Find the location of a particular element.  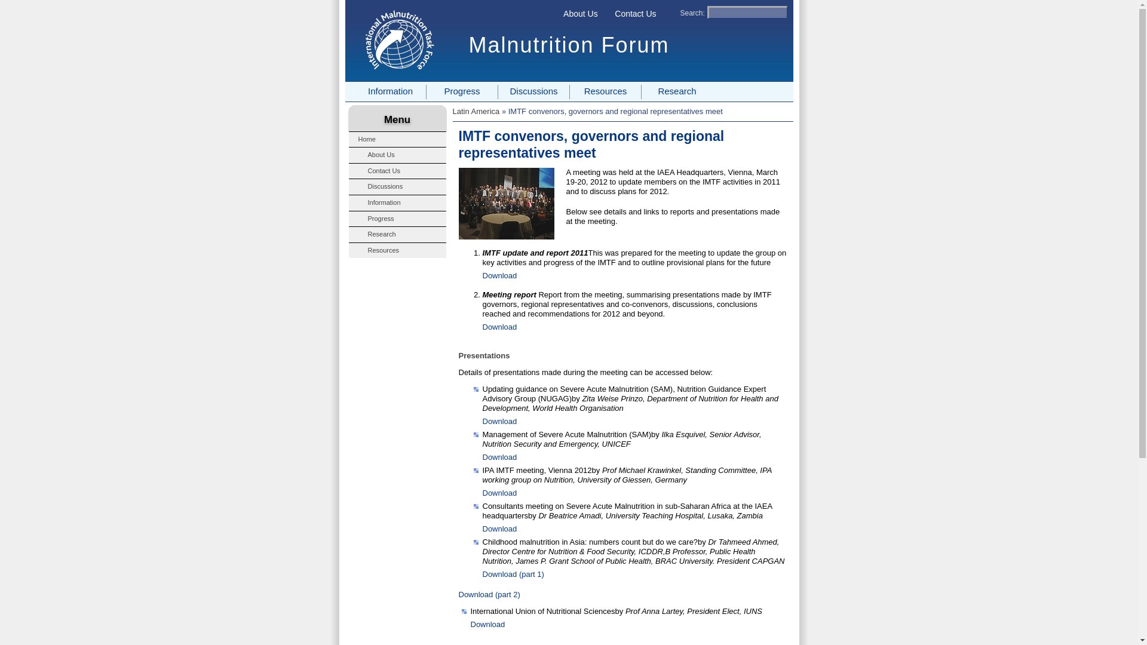

Download is located at coordinates (499, 420).